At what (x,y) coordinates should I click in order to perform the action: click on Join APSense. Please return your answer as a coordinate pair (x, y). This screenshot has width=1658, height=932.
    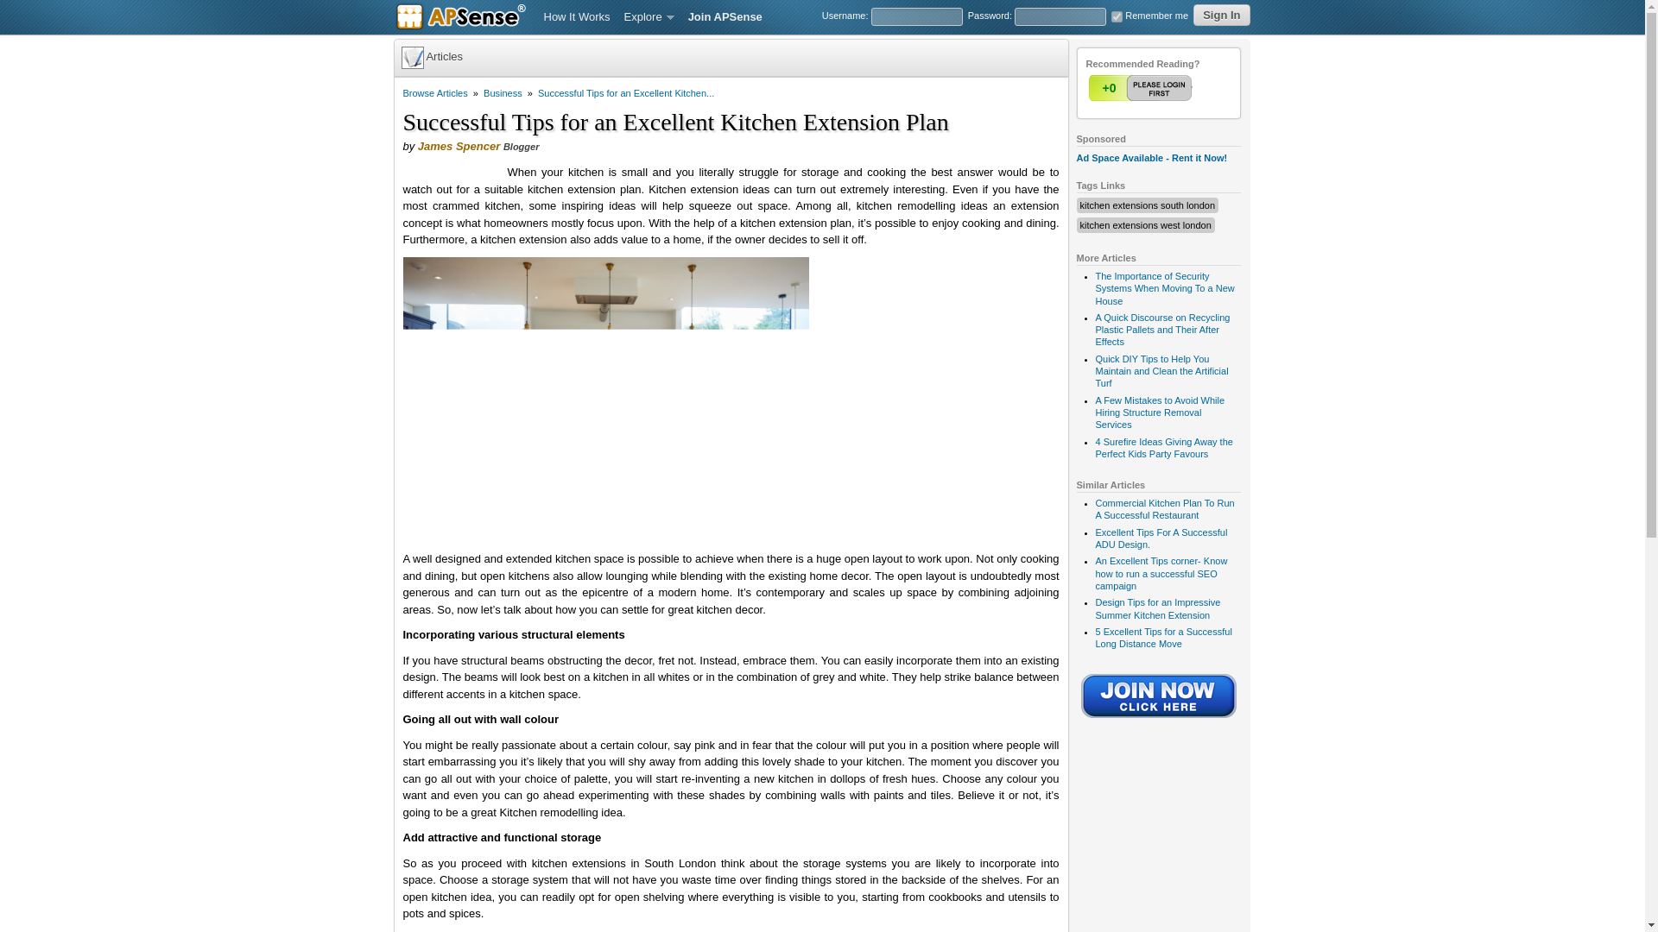
    Looking at the image, I should click on (725, 17).